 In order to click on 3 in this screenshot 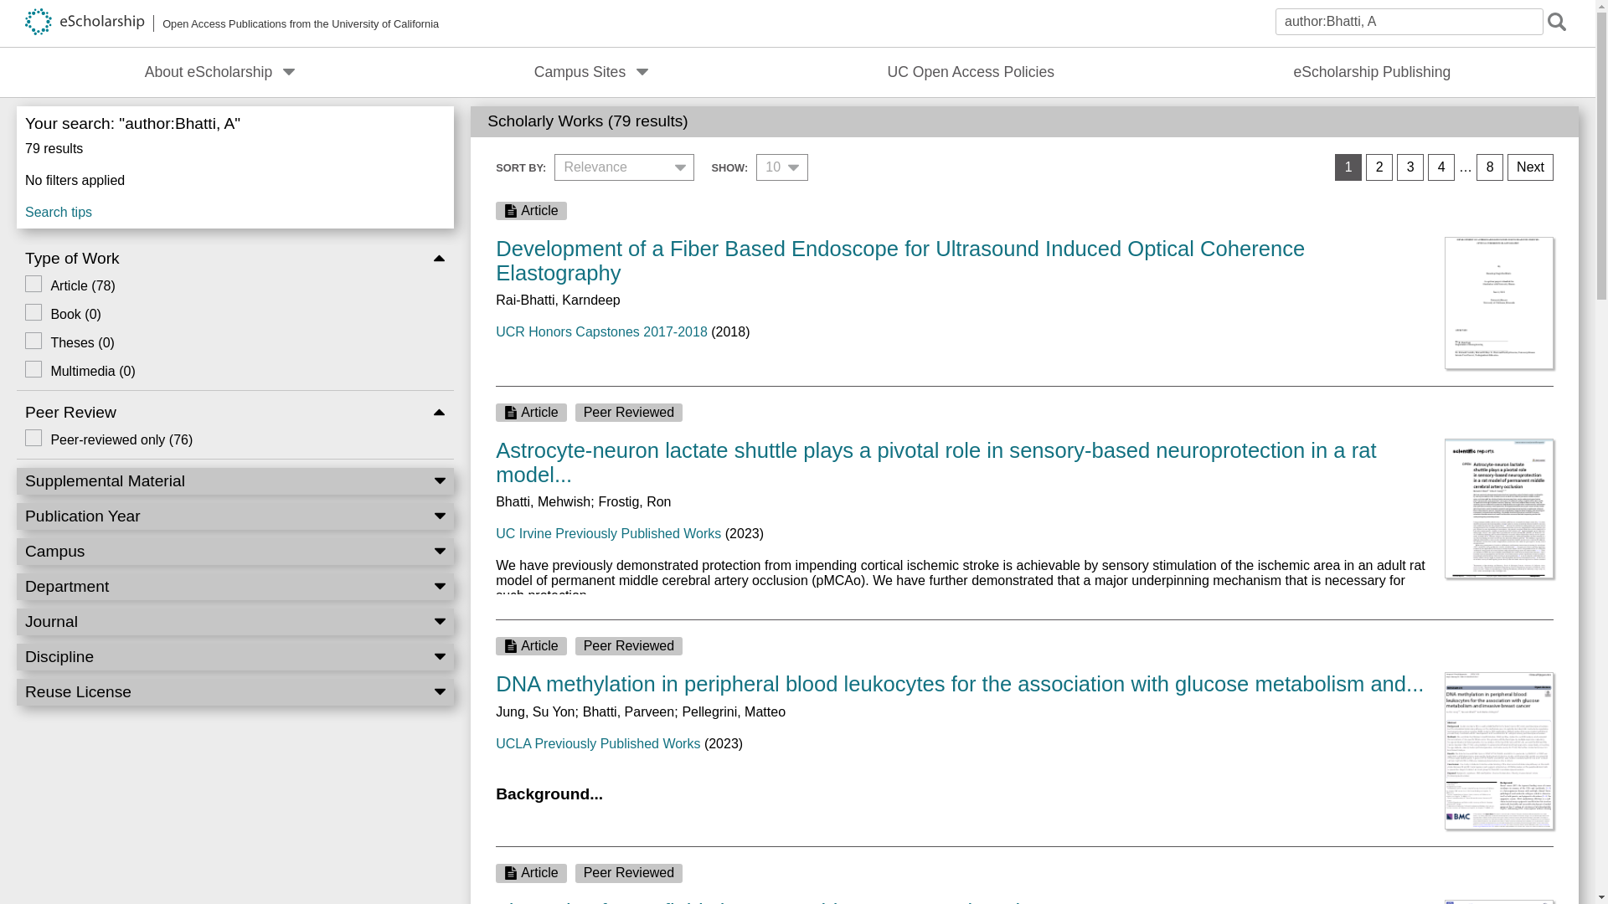, I will do `click(1410, 167)`.